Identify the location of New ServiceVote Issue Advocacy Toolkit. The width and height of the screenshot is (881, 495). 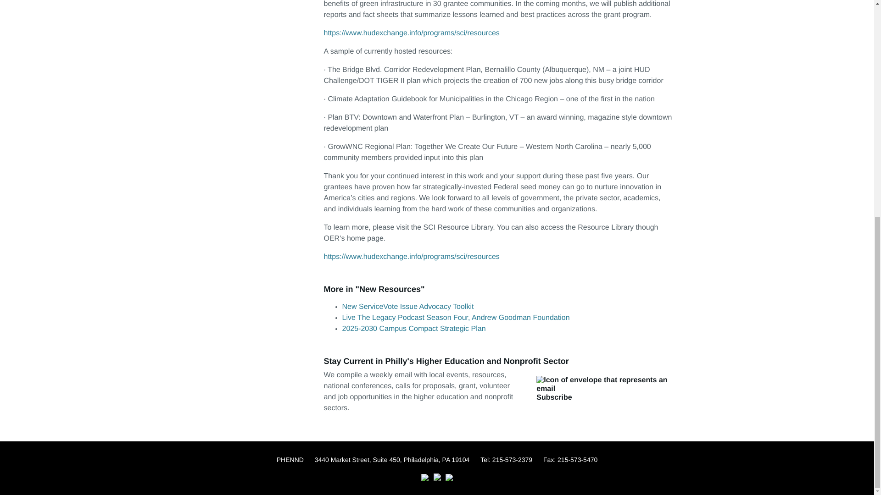
(408, 307).